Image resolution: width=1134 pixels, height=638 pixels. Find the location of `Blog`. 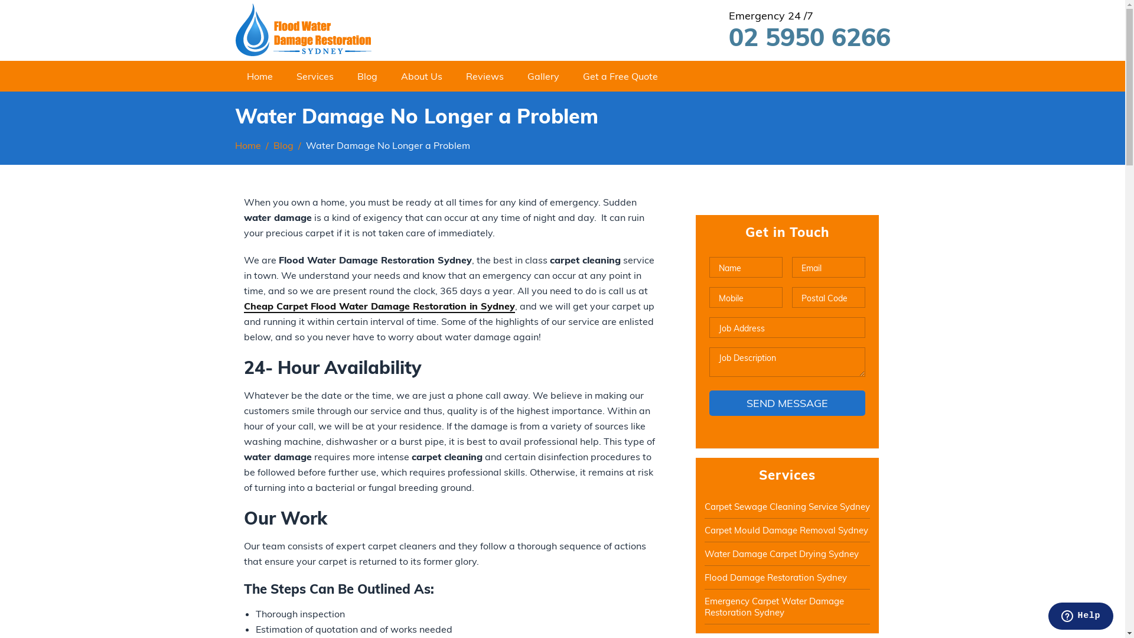

Blog is located at coordinates (367, 76).